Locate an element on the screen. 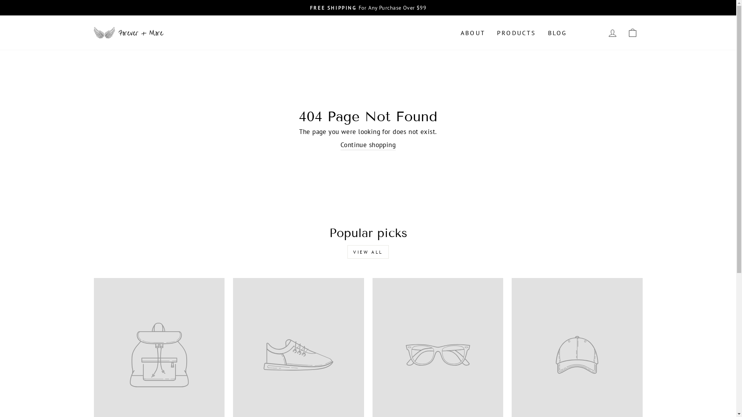  LOG IN is located at coordinates (612, 32).